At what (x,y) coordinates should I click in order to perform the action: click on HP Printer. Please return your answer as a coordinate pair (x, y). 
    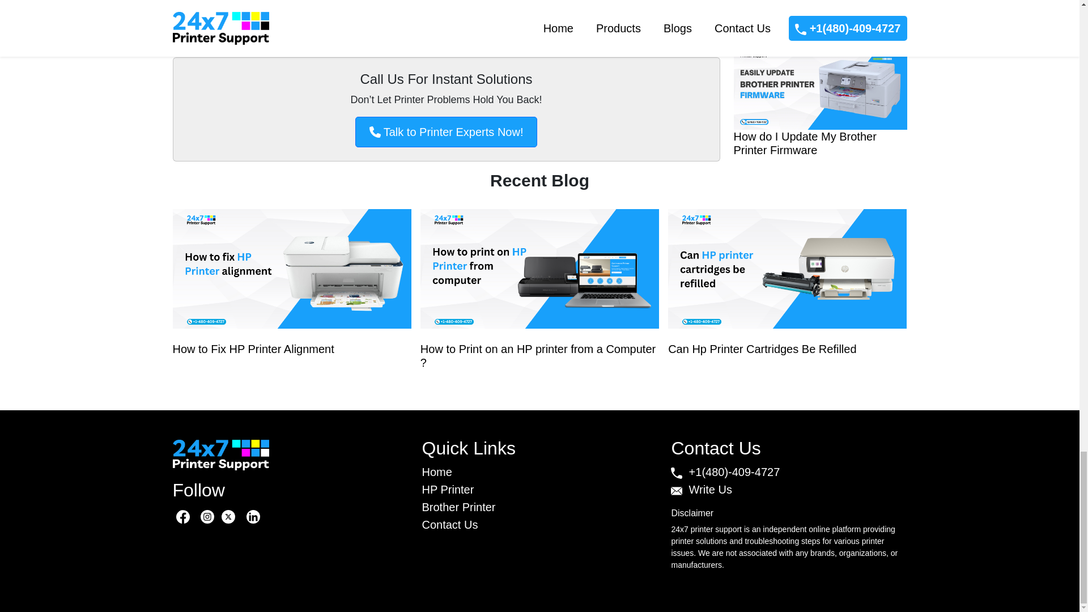
    Looking at the image, I should click on (448, 490).